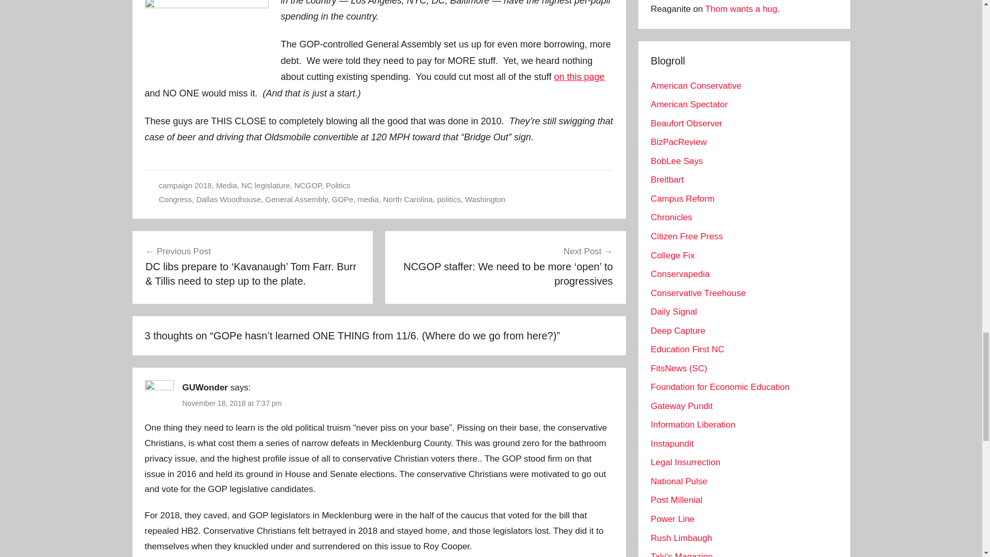  I want to click on Dallas Woodhouse, so click(228, 199).